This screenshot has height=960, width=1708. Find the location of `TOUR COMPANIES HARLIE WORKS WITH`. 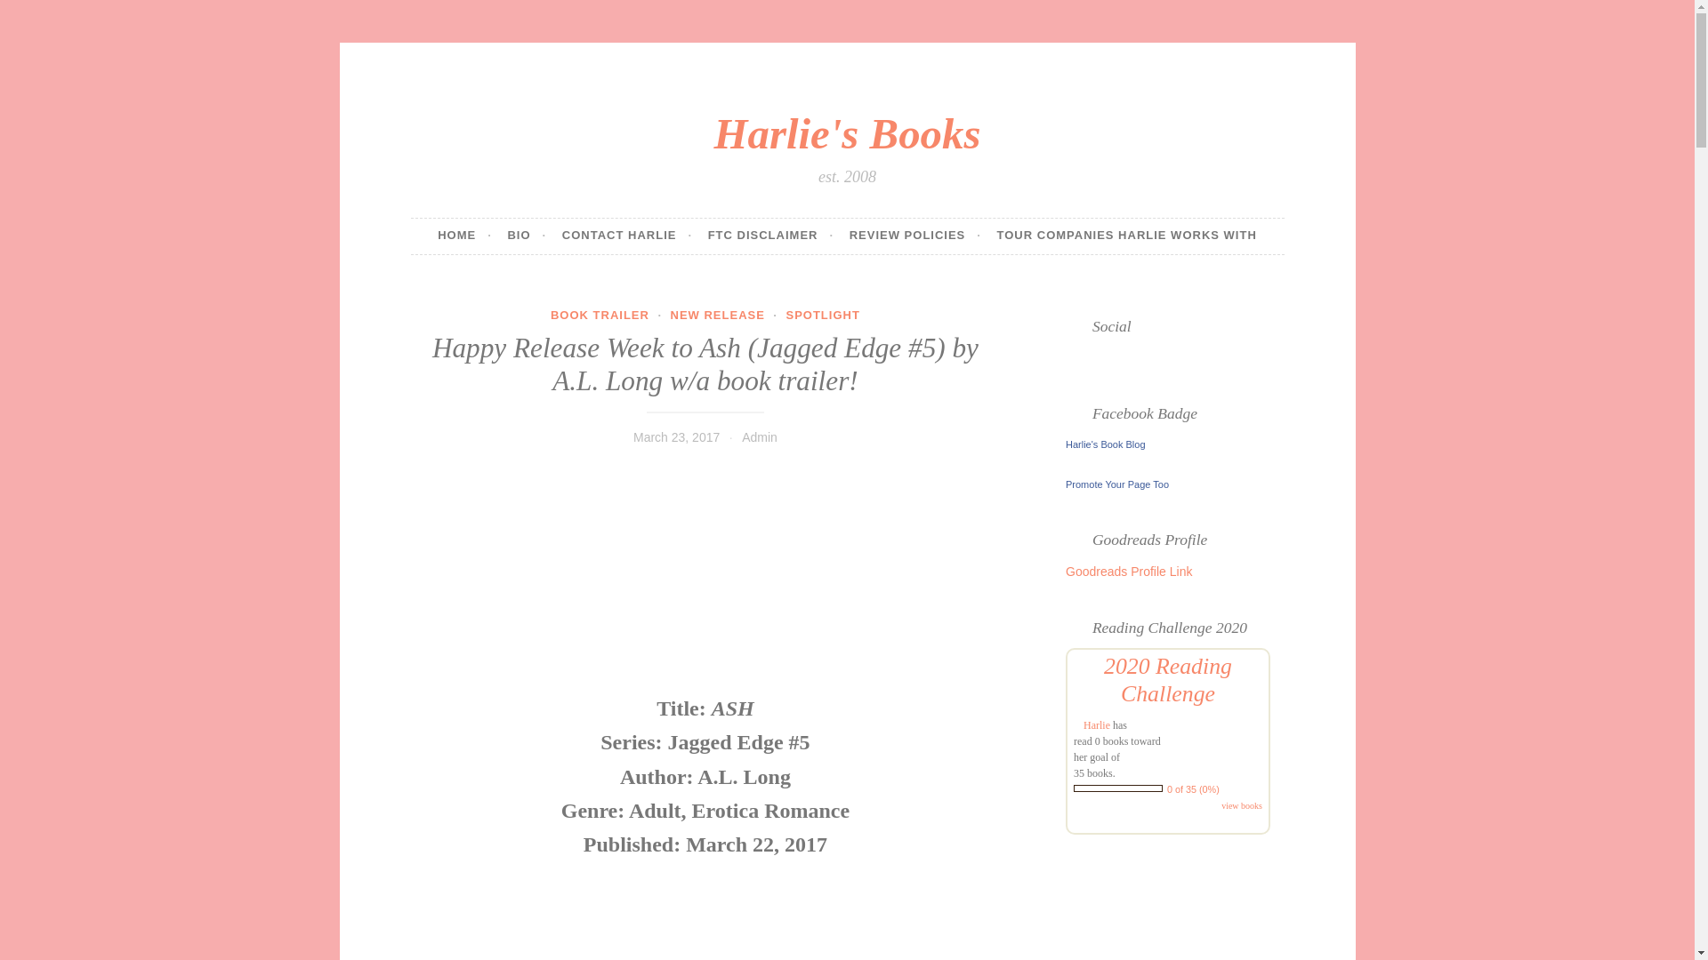

TOUR COMPANIES HARLIE WORKS WITH is located at coordinates (1127, 236).